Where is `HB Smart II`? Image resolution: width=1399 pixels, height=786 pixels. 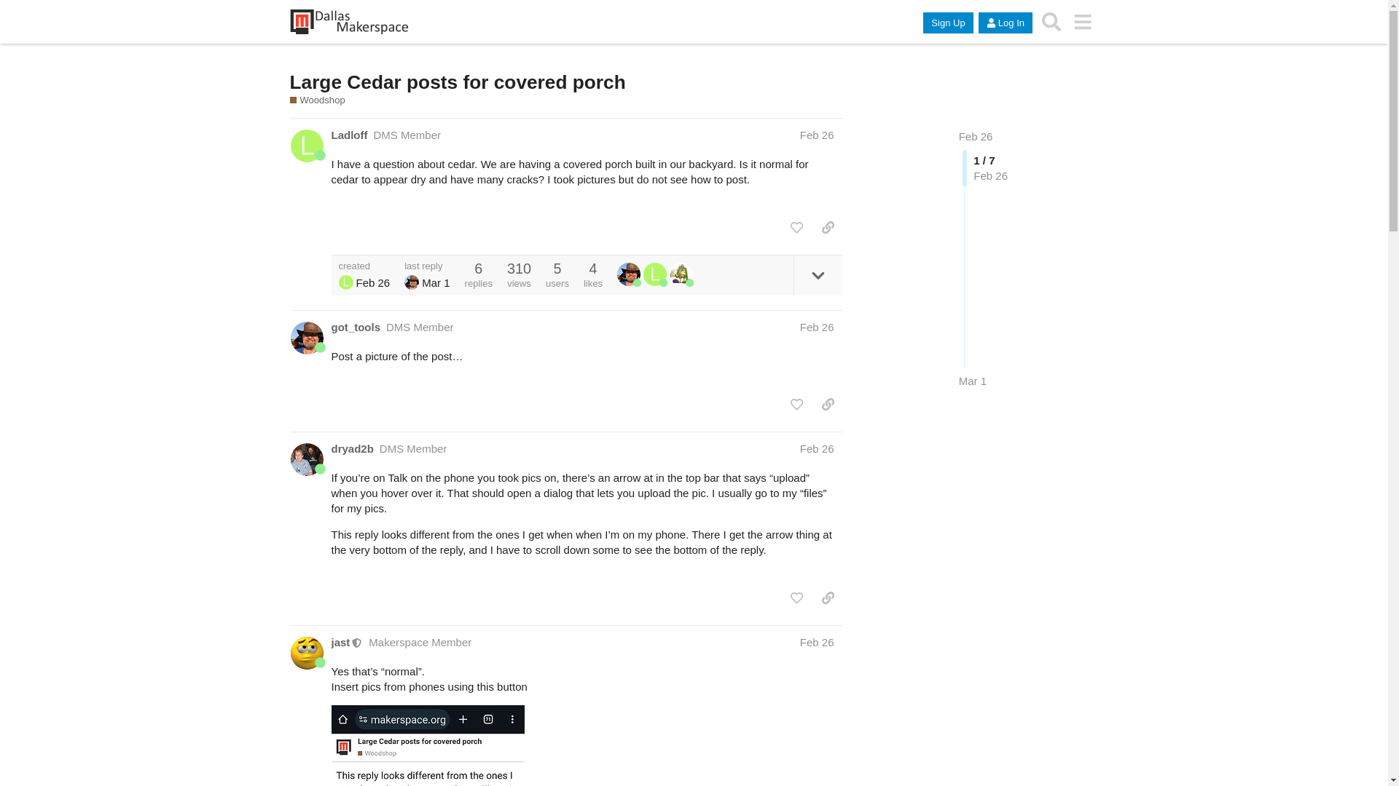 HB Smart II is located at coordinates (411, 282).